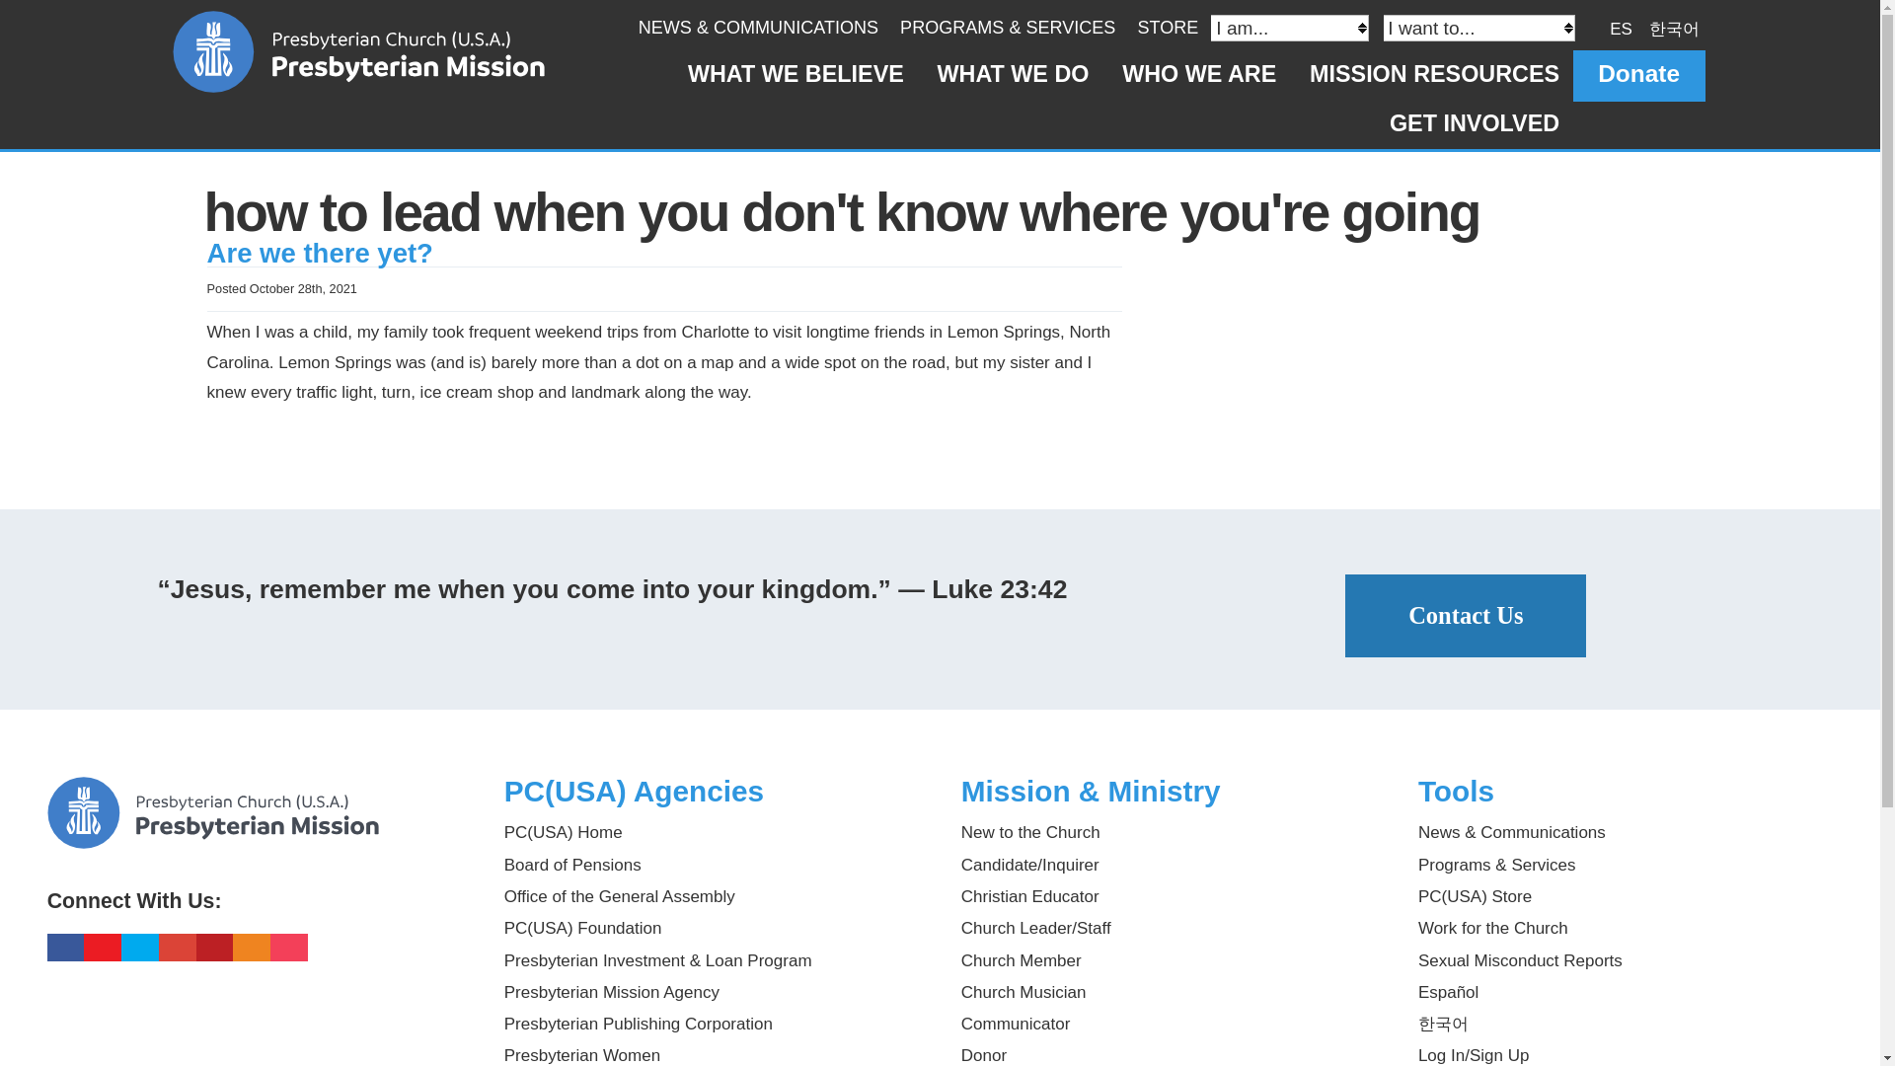 This screenshot has width=1895, height=1066. Describe the element at coordinates (1167, 28) in the screenshot. I see `STORE` at that location.